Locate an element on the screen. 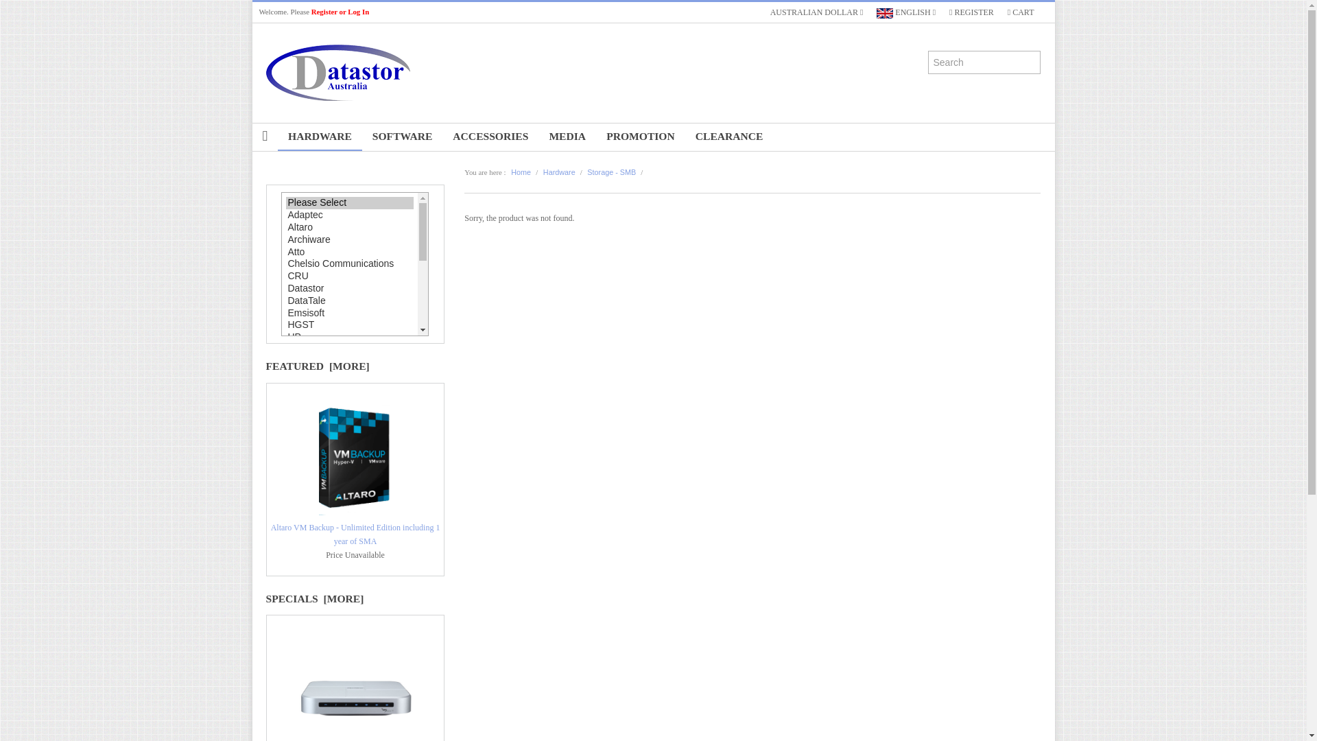 The image size is (1317, 741). ACCESSORIES is located at coordinates (490, 137).